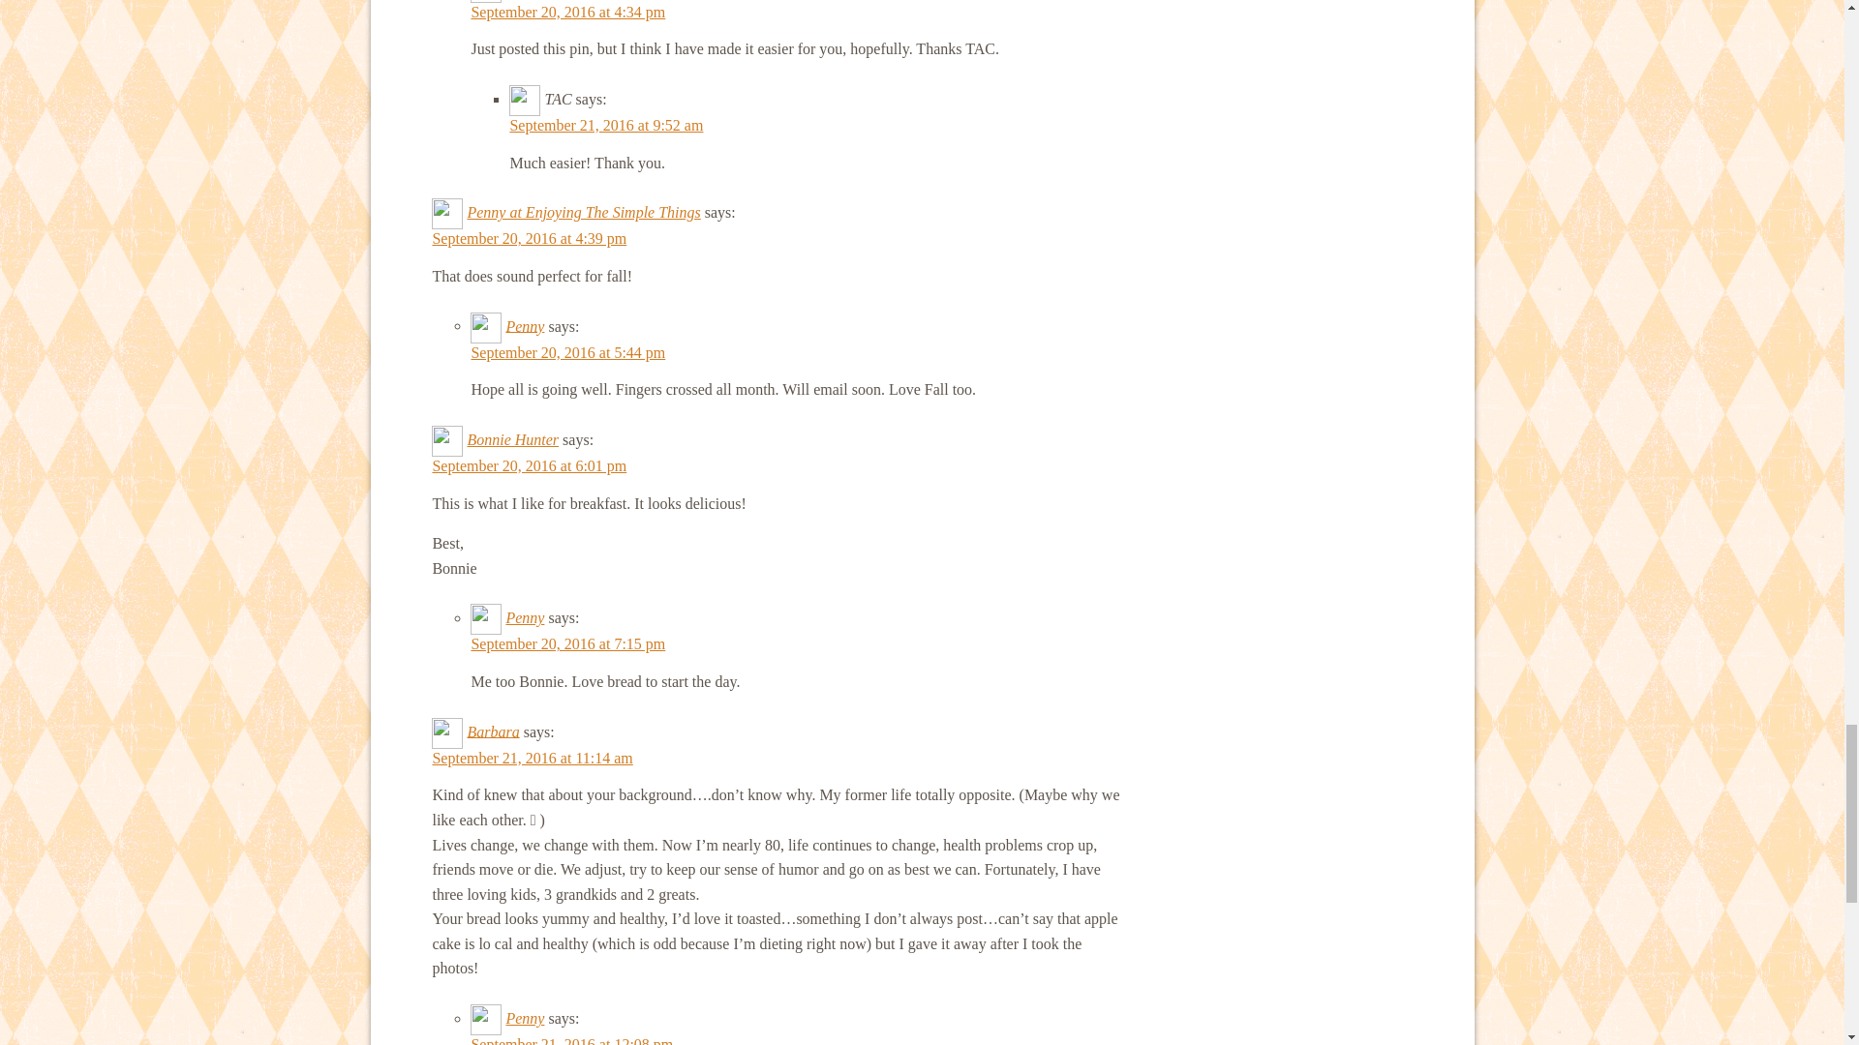  I want to click on September 20, 2016 at 4:34 pm, so click(567, 12).